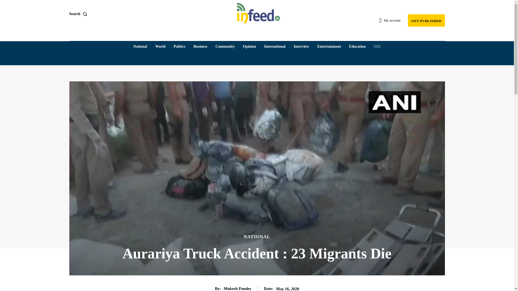  Describe the element at coordinates (225, 47) in the screenshot. I see `Community` at that location.